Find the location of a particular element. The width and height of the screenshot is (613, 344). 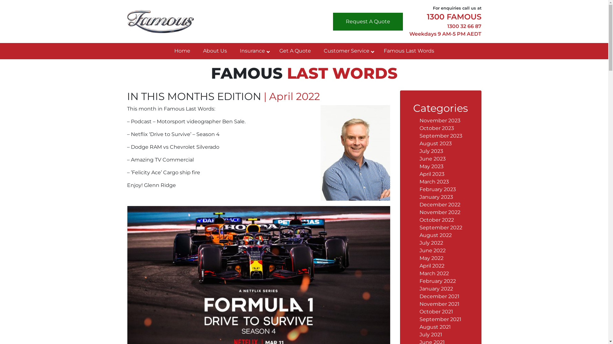

Famous Last Words is located at coordinates (409, 51).